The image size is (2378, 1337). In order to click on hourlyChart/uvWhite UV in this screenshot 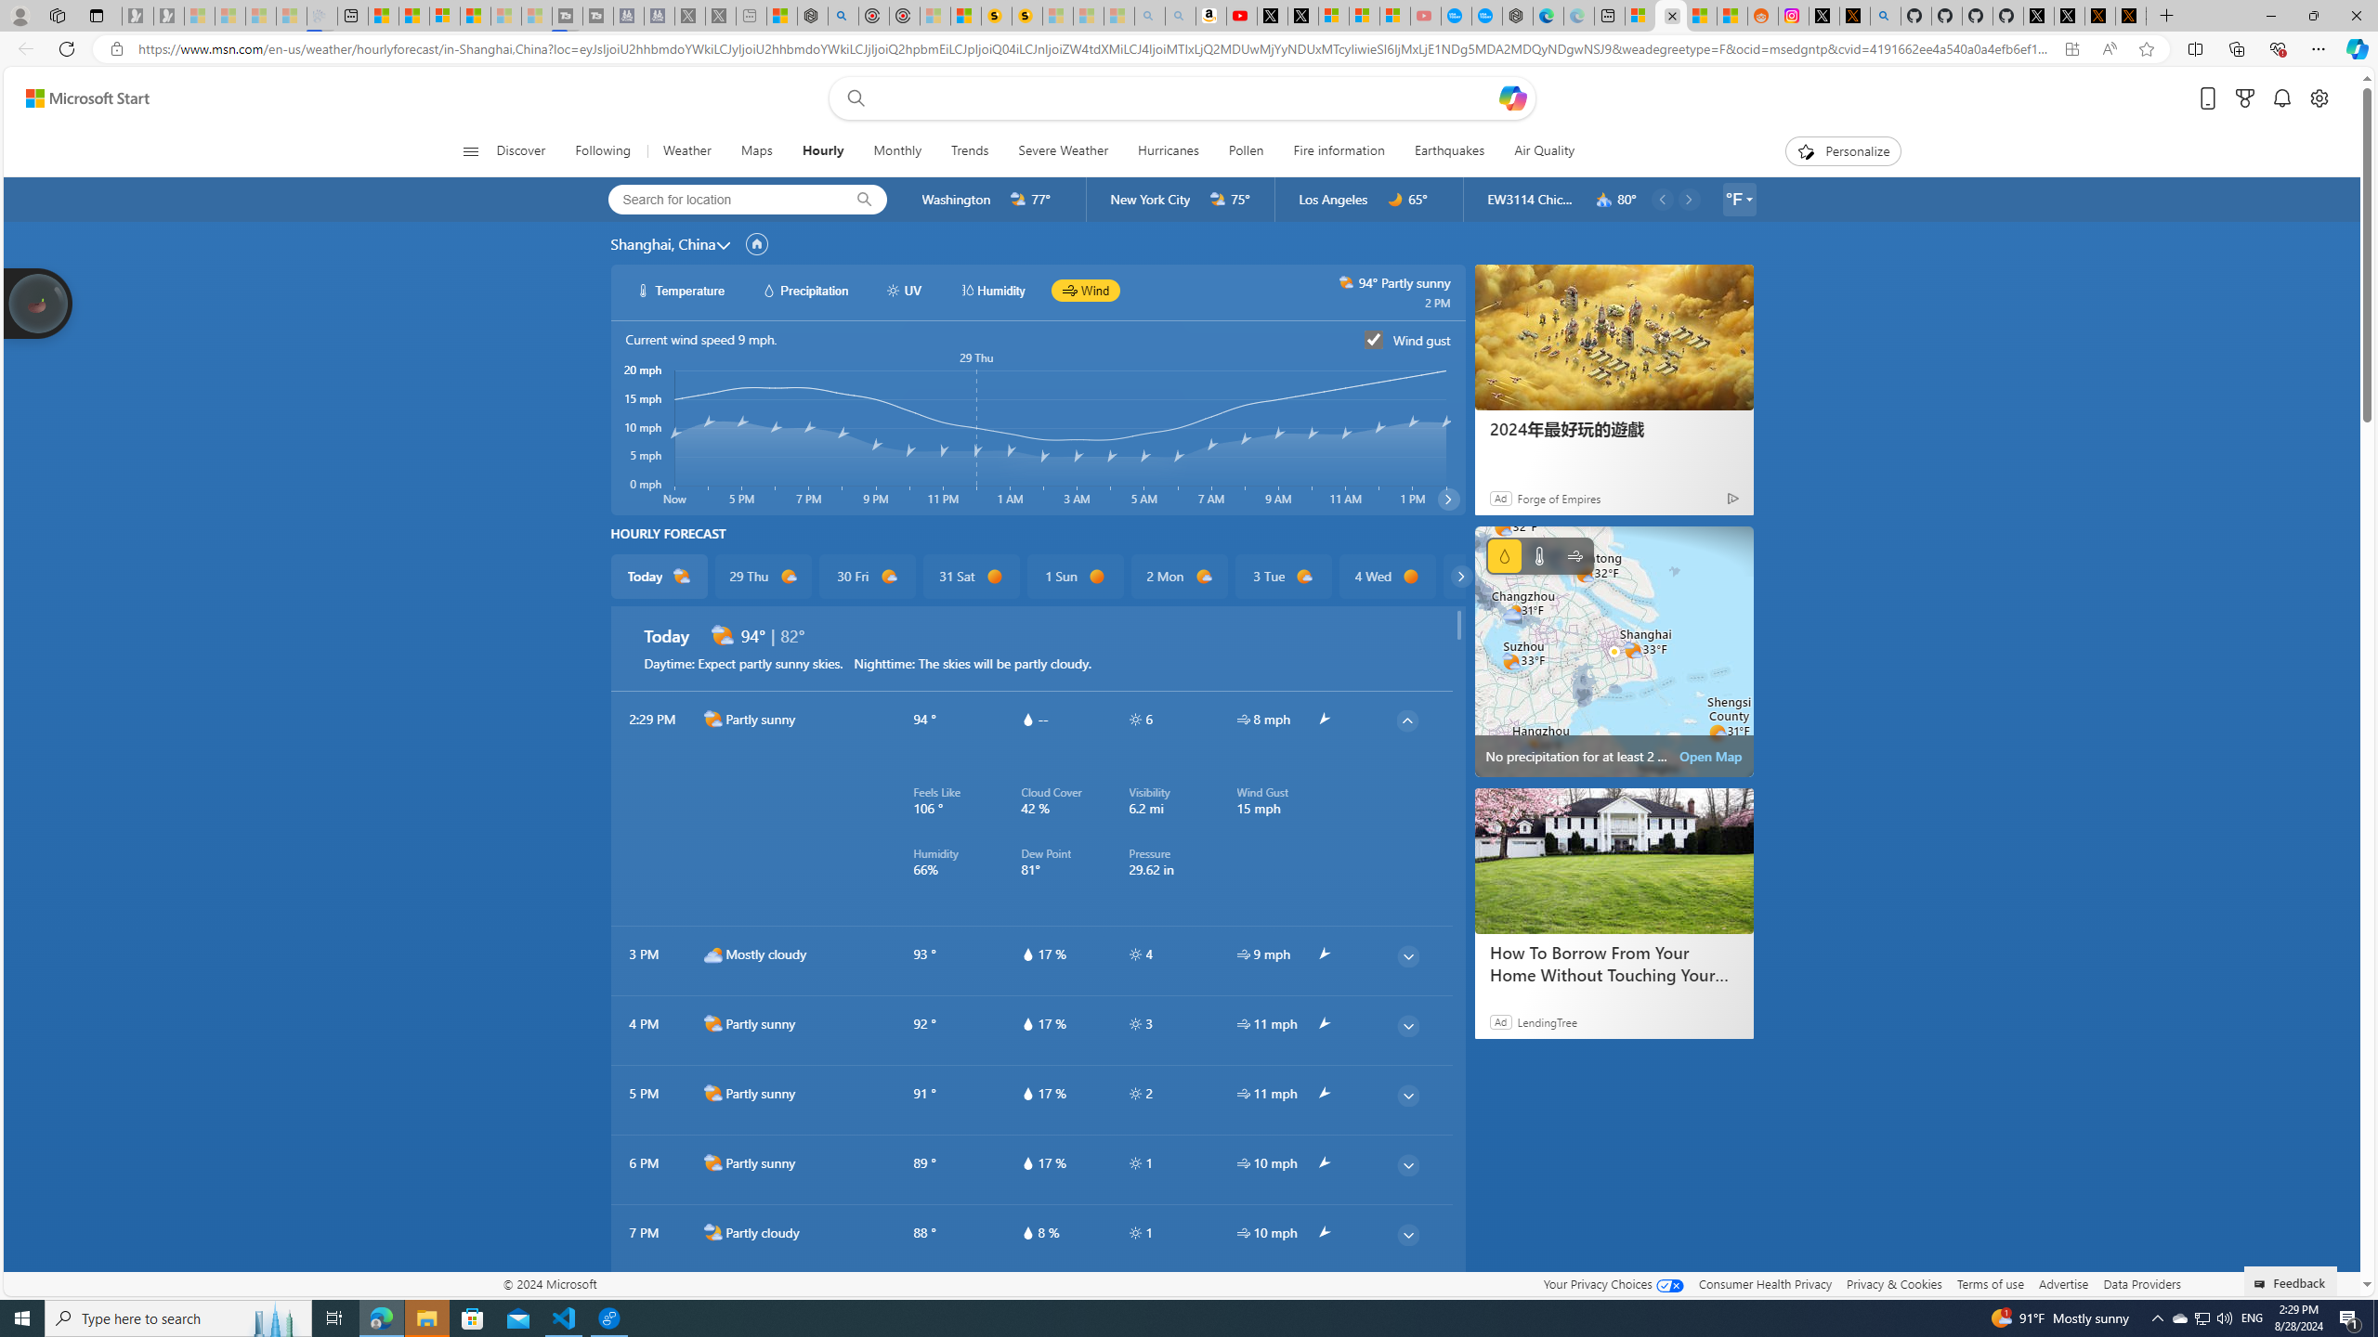, I will do `click(905, 290)`.